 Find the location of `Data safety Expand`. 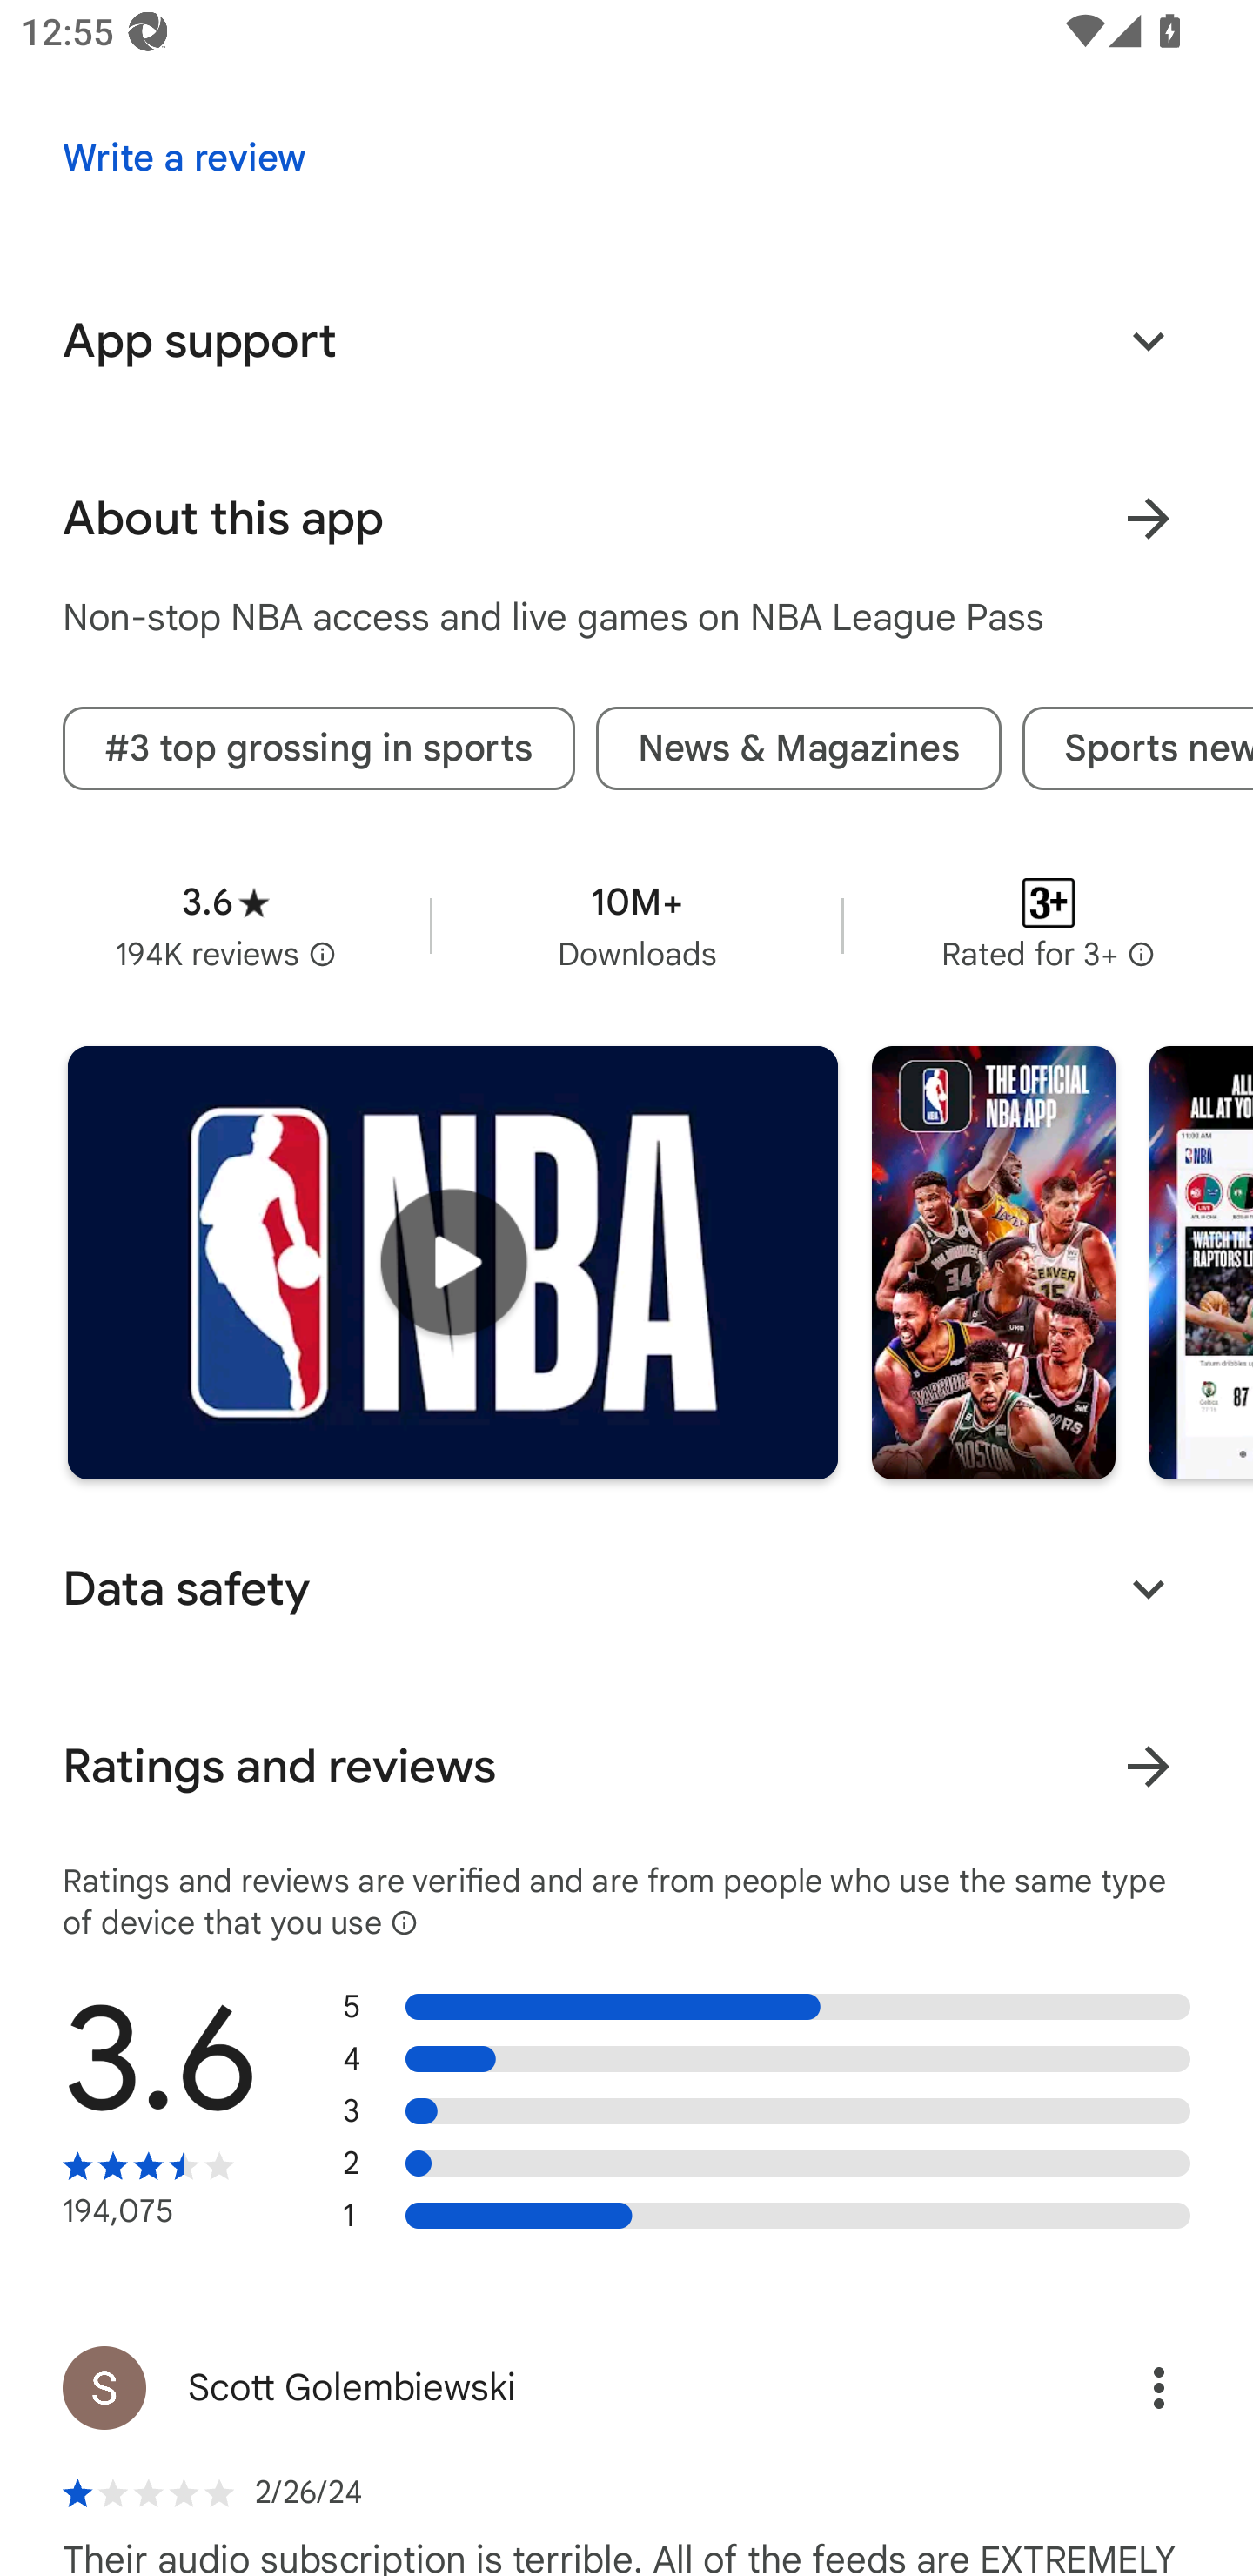

Data safety Expand is located at coordinates (626, 1589).